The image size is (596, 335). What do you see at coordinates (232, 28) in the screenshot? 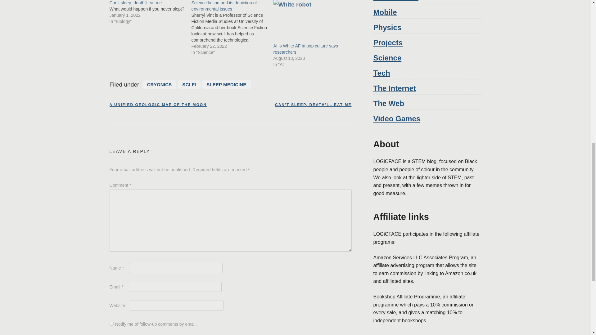
I see `Science fiction and its depiction of environmental issues` at bounding box center [232, 28].